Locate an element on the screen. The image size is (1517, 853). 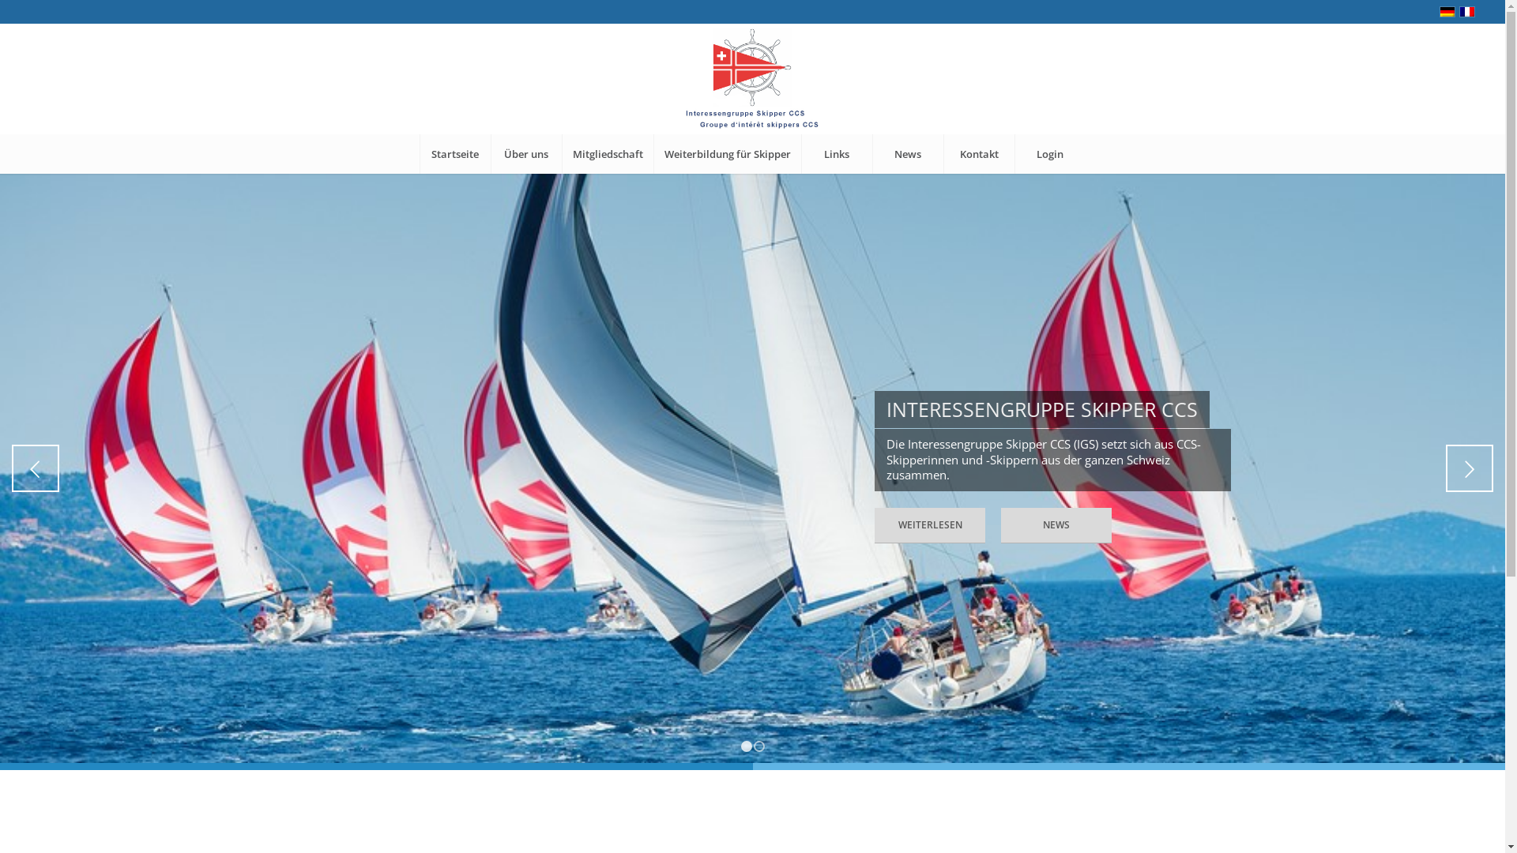
2 is located at coordinates (759, 746).